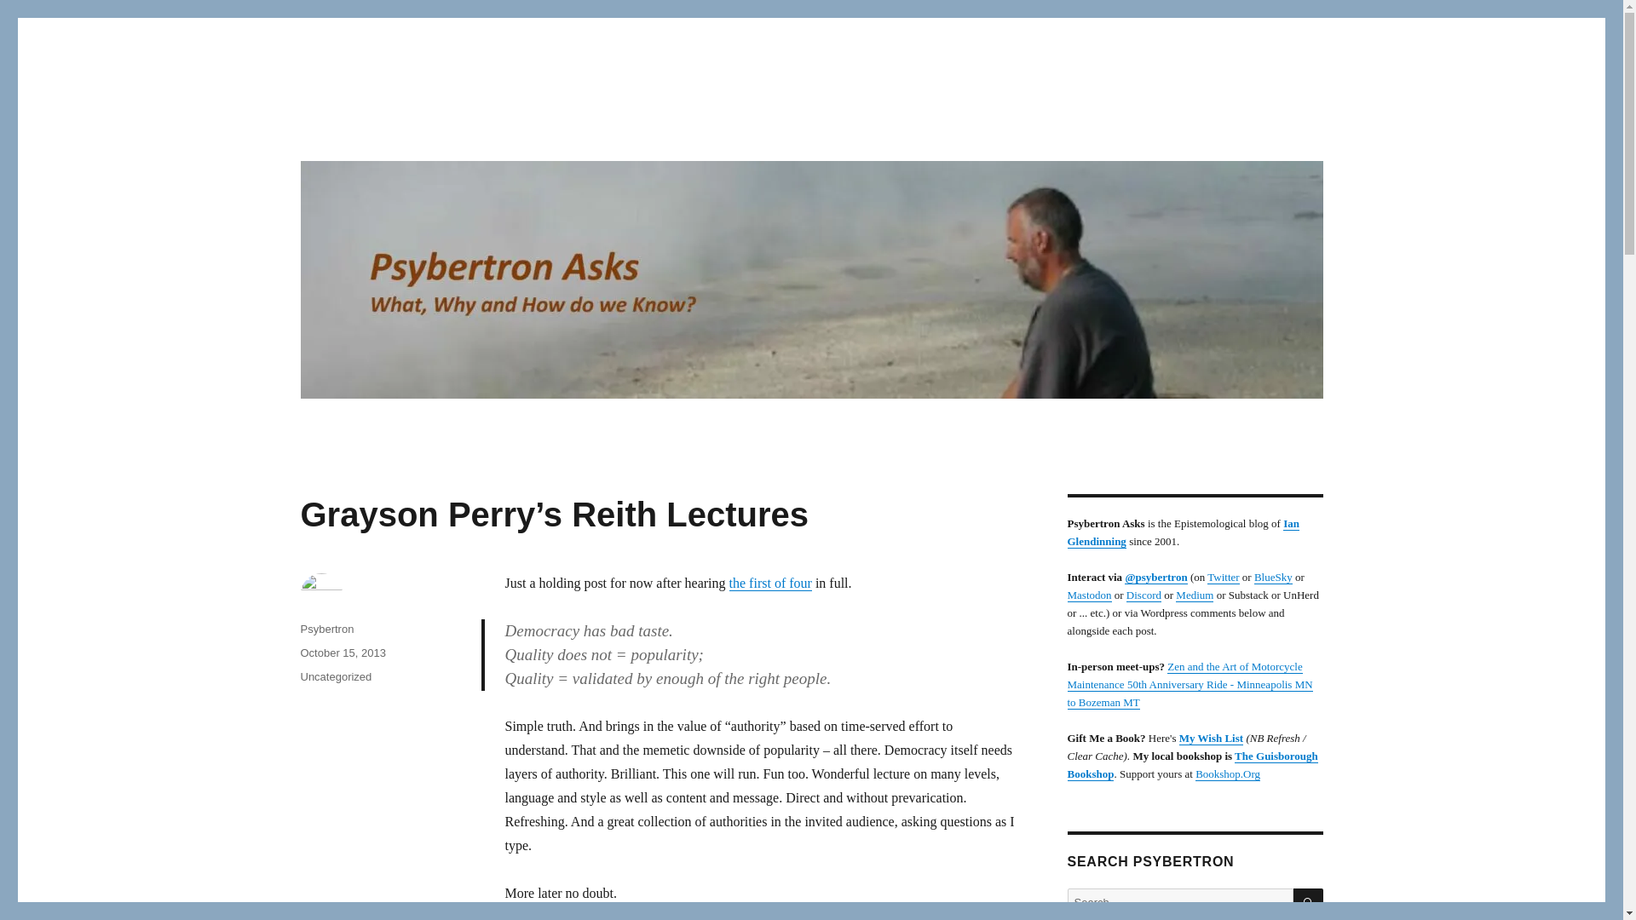 The width and height of the screenshot is (1636, 920). I want to click on Uncategorized, so click(335, 676).